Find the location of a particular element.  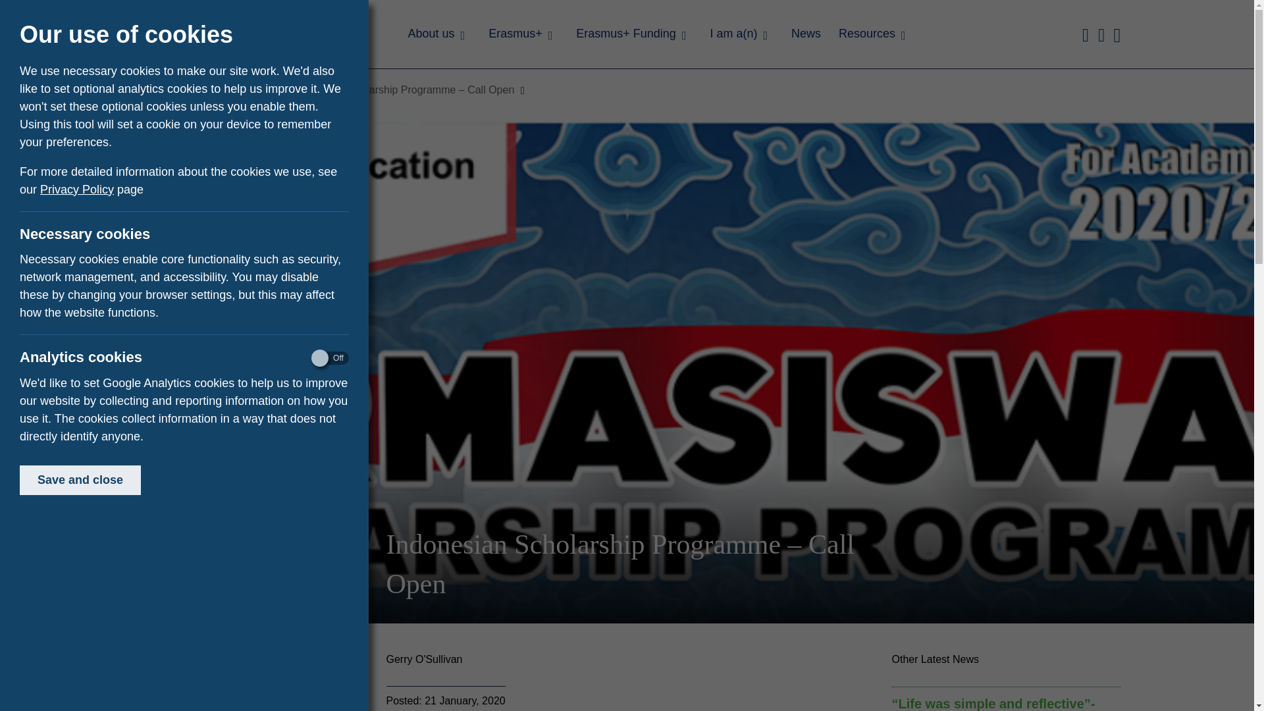

Resources is located at coordinates (872, 37).